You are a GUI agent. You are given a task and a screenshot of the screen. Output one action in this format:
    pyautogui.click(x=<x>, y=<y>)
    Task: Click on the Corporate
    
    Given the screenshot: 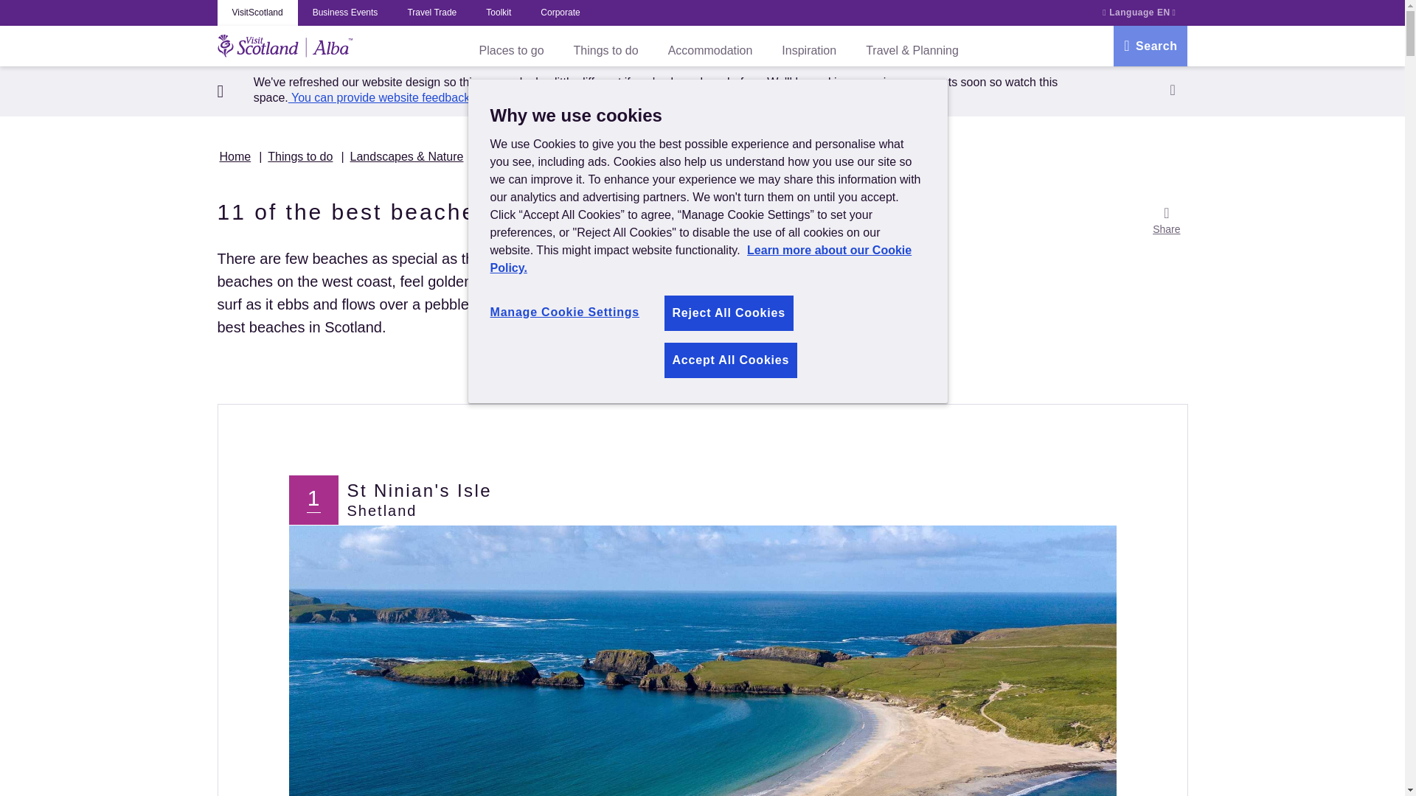 What is the action you would take?
    pyautogui.click(x=560, y=13)
    